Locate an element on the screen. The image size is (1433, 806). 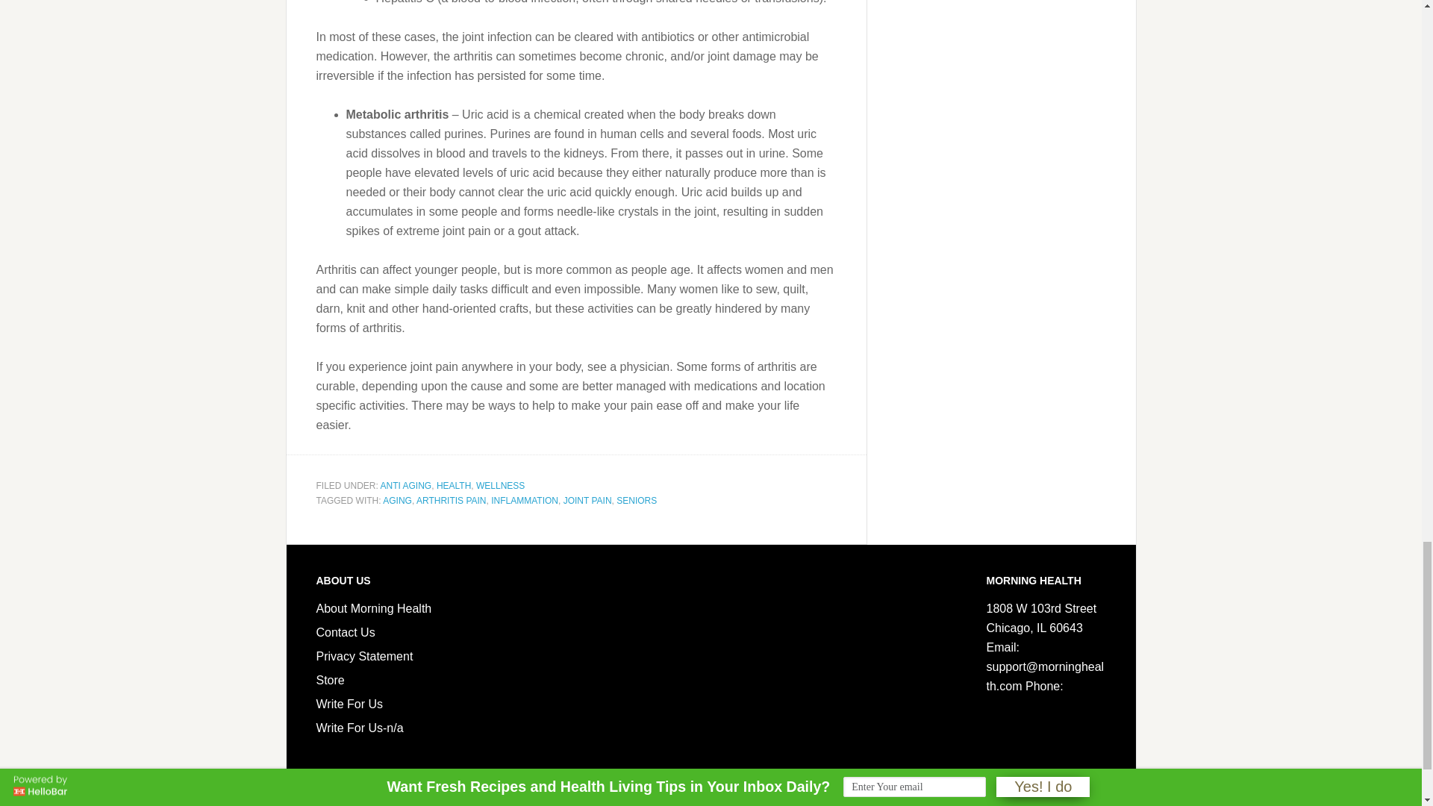
Contact Us is located at coordinates (346, 633).